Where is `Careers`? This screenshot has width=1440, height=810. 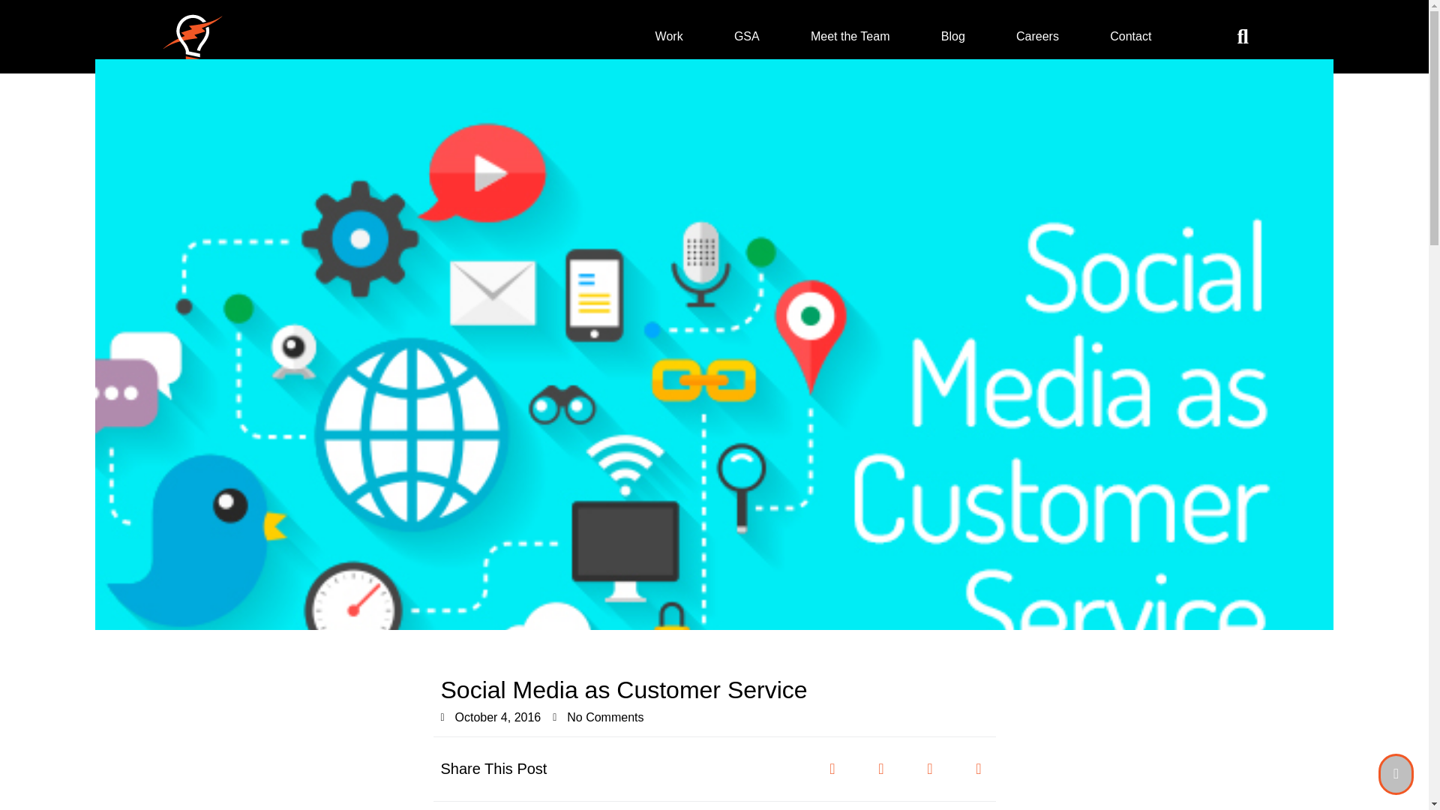 Careers is located at coordinates (1036, 36).